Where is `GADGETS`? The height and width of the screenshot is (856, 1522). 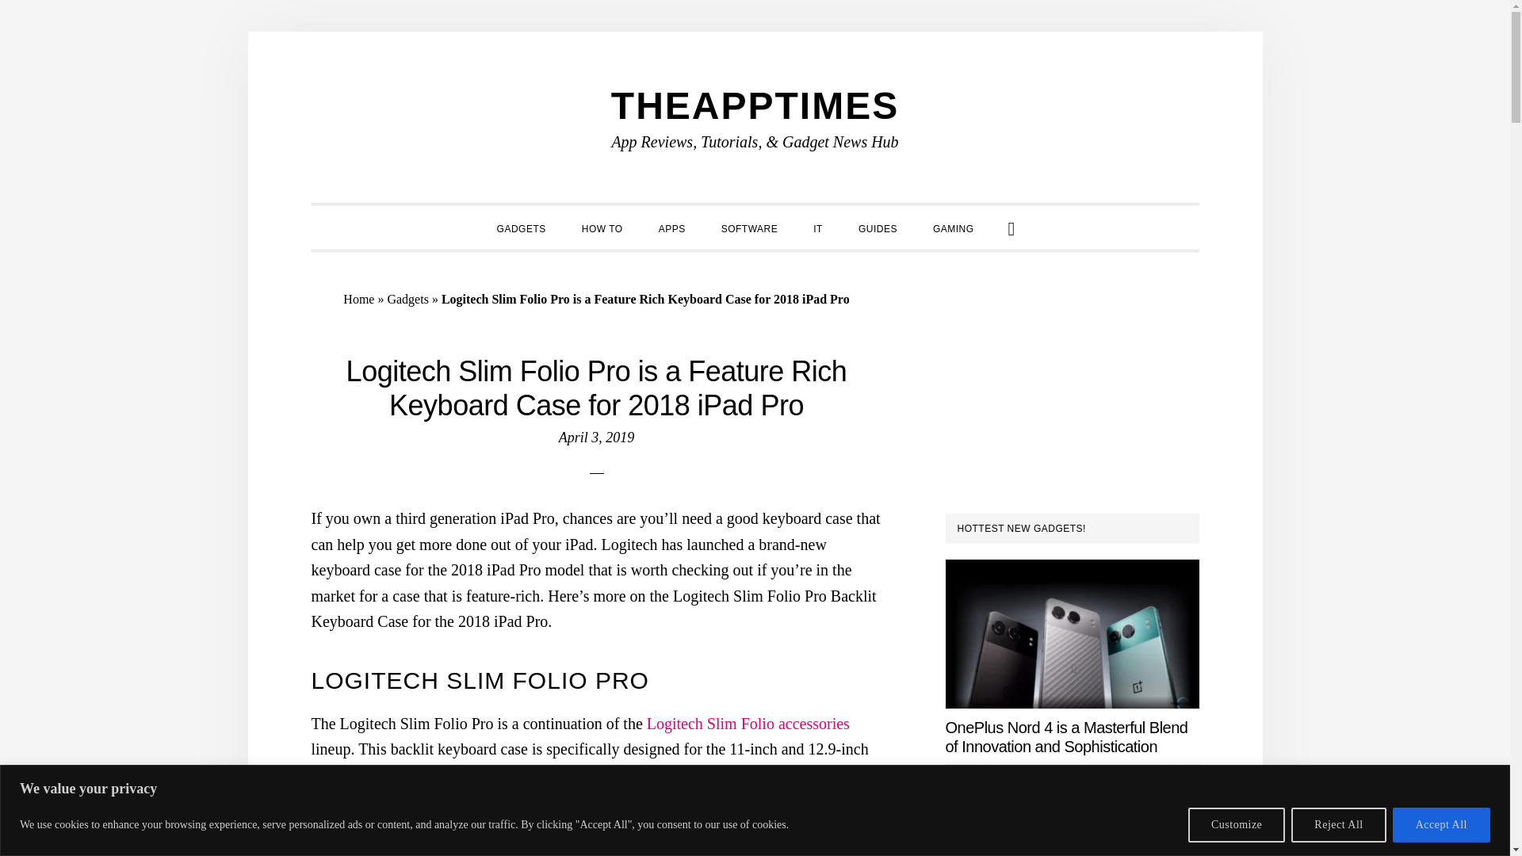
GADGETS is located at coordinates (521, 227).